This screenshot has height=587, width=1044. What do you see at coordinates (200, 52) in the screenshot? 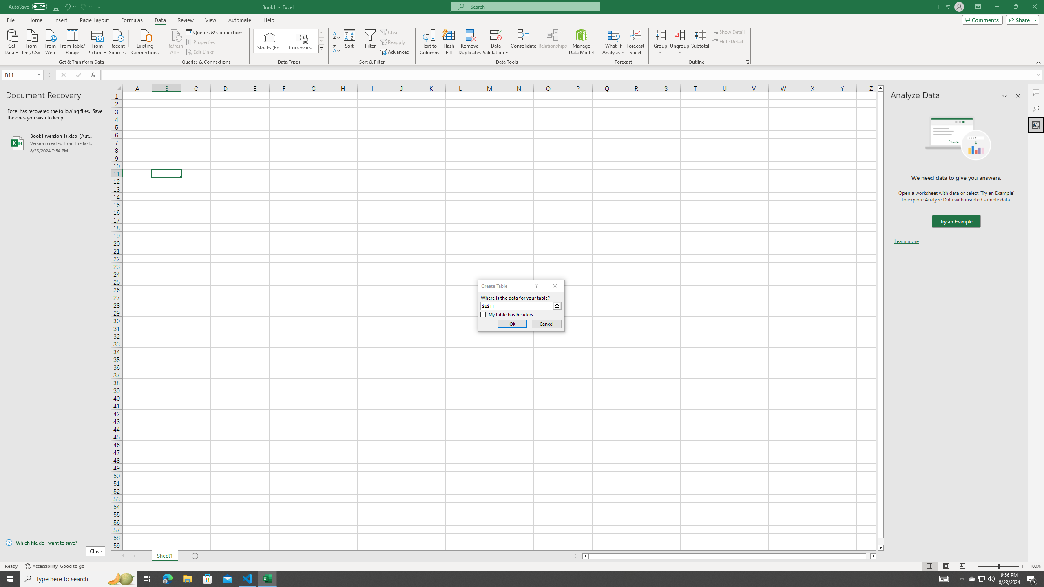
I see `Edit Links` at bounding box center [200, 52].